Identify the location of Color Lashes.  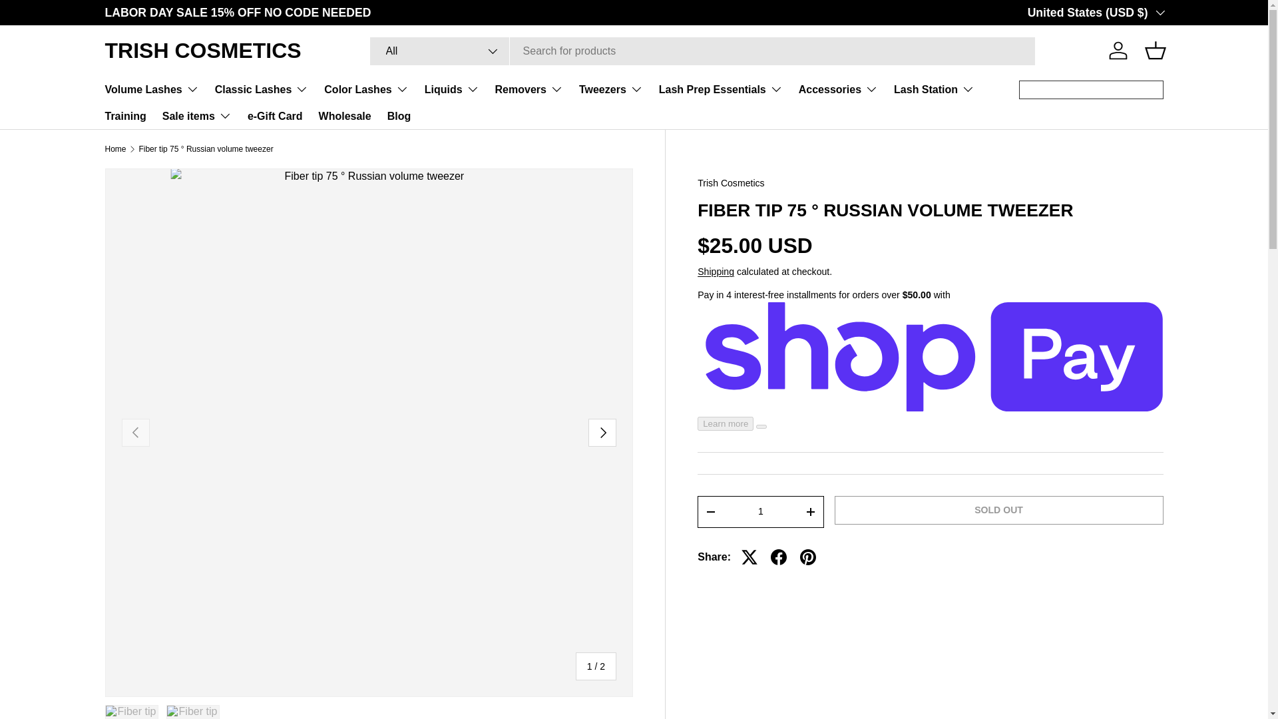
(366, 89).